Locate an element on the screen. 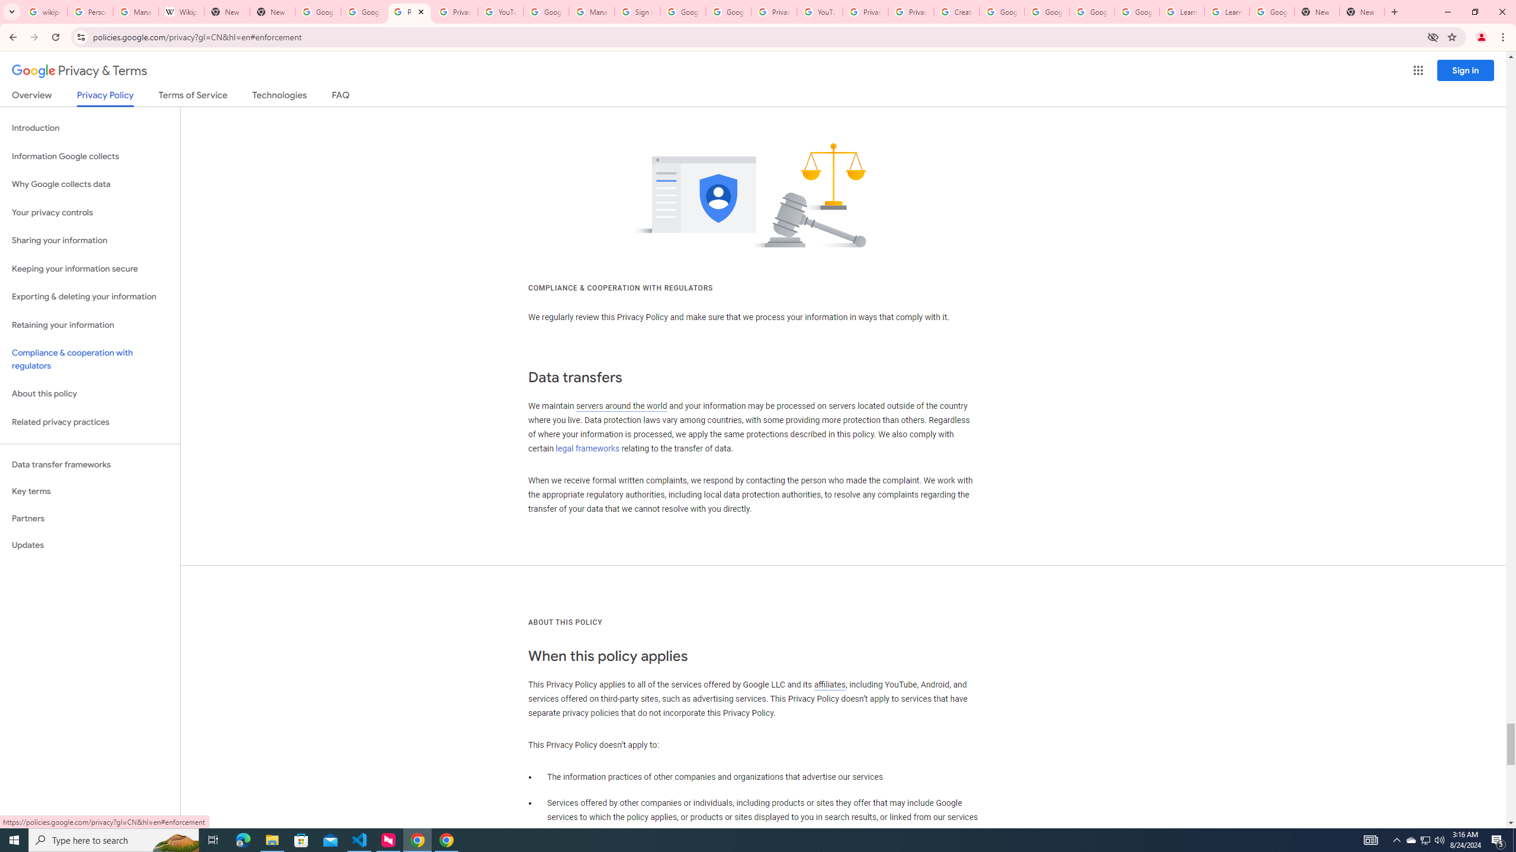  Retaining your information is located at coordinates (90, 325).